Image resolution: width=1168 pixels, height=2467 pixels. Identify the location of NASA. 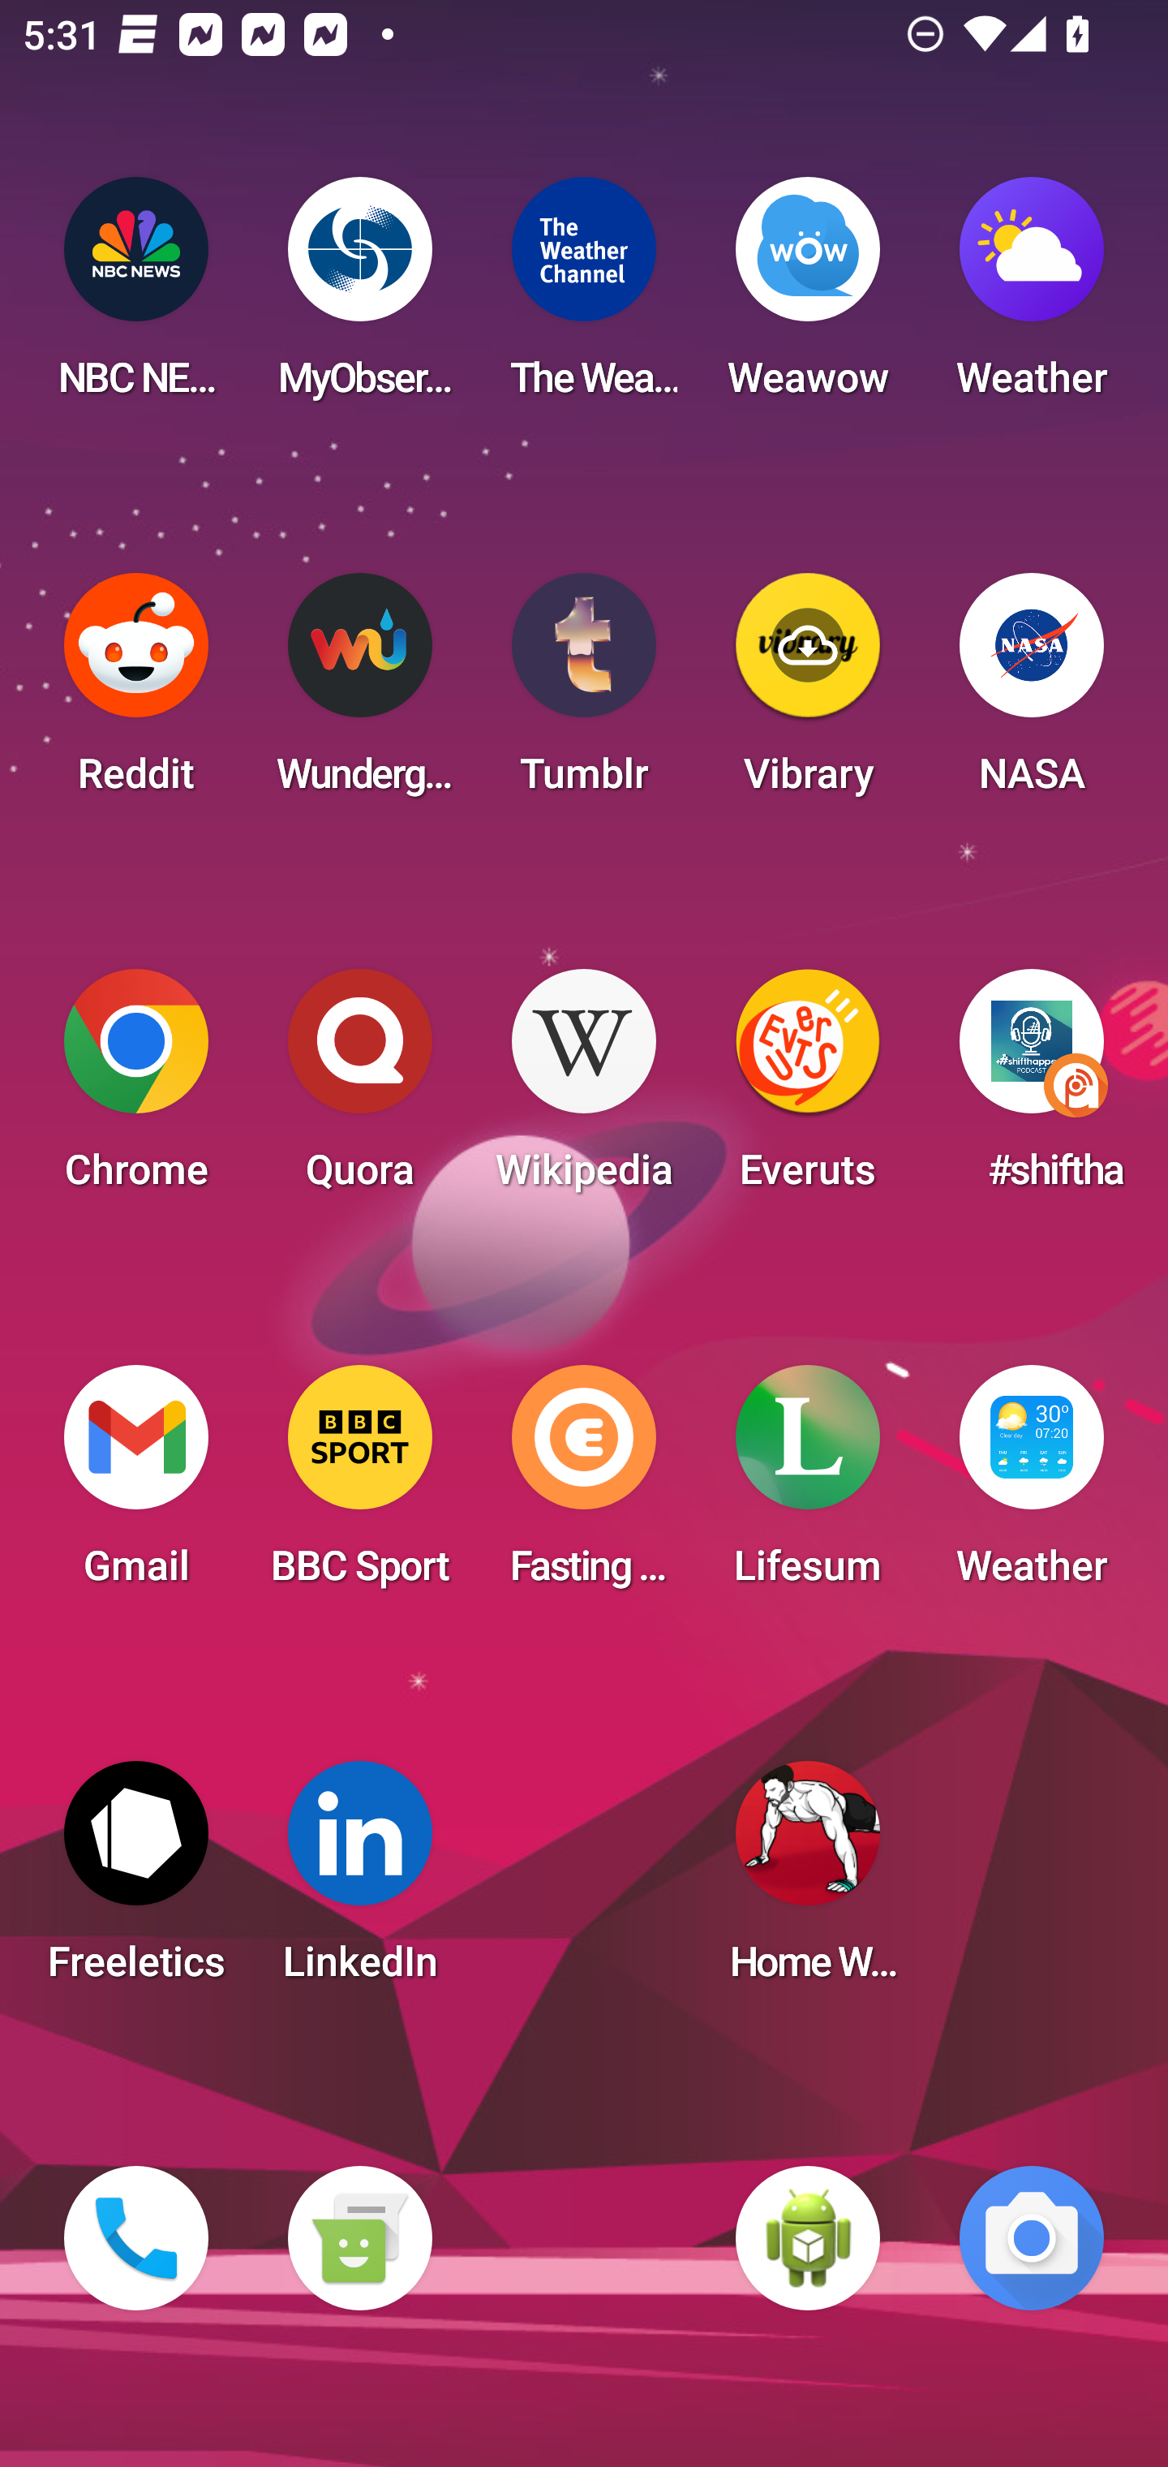
(1032, 693).